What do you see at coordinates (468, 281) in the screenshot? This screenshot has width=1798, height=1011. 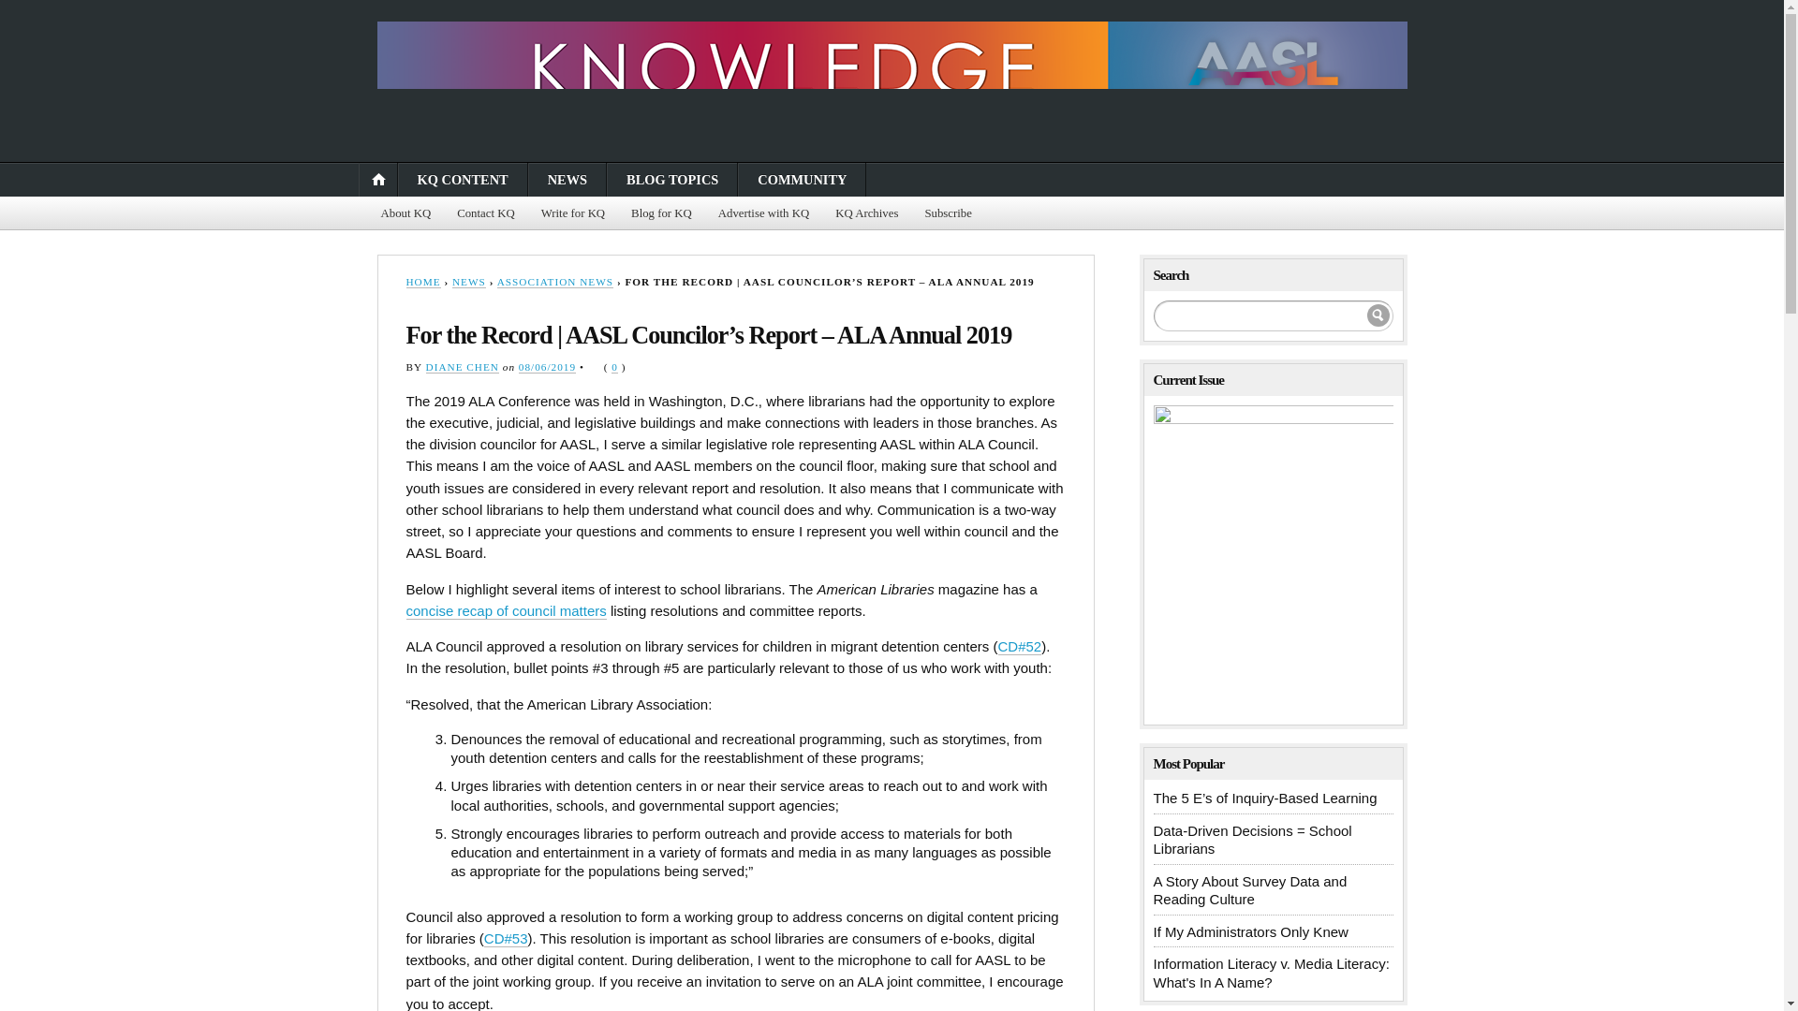 I see `NEWS` at bounding box center [468, 281].